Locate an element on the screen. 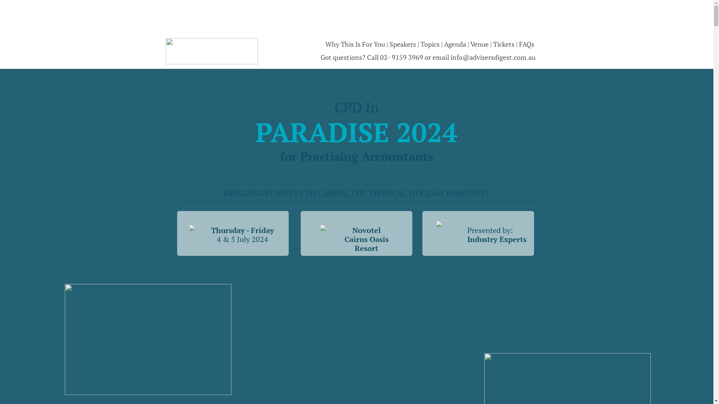 The image size is (719, 404). Why This Is For You is located at coordinates (355, 44).